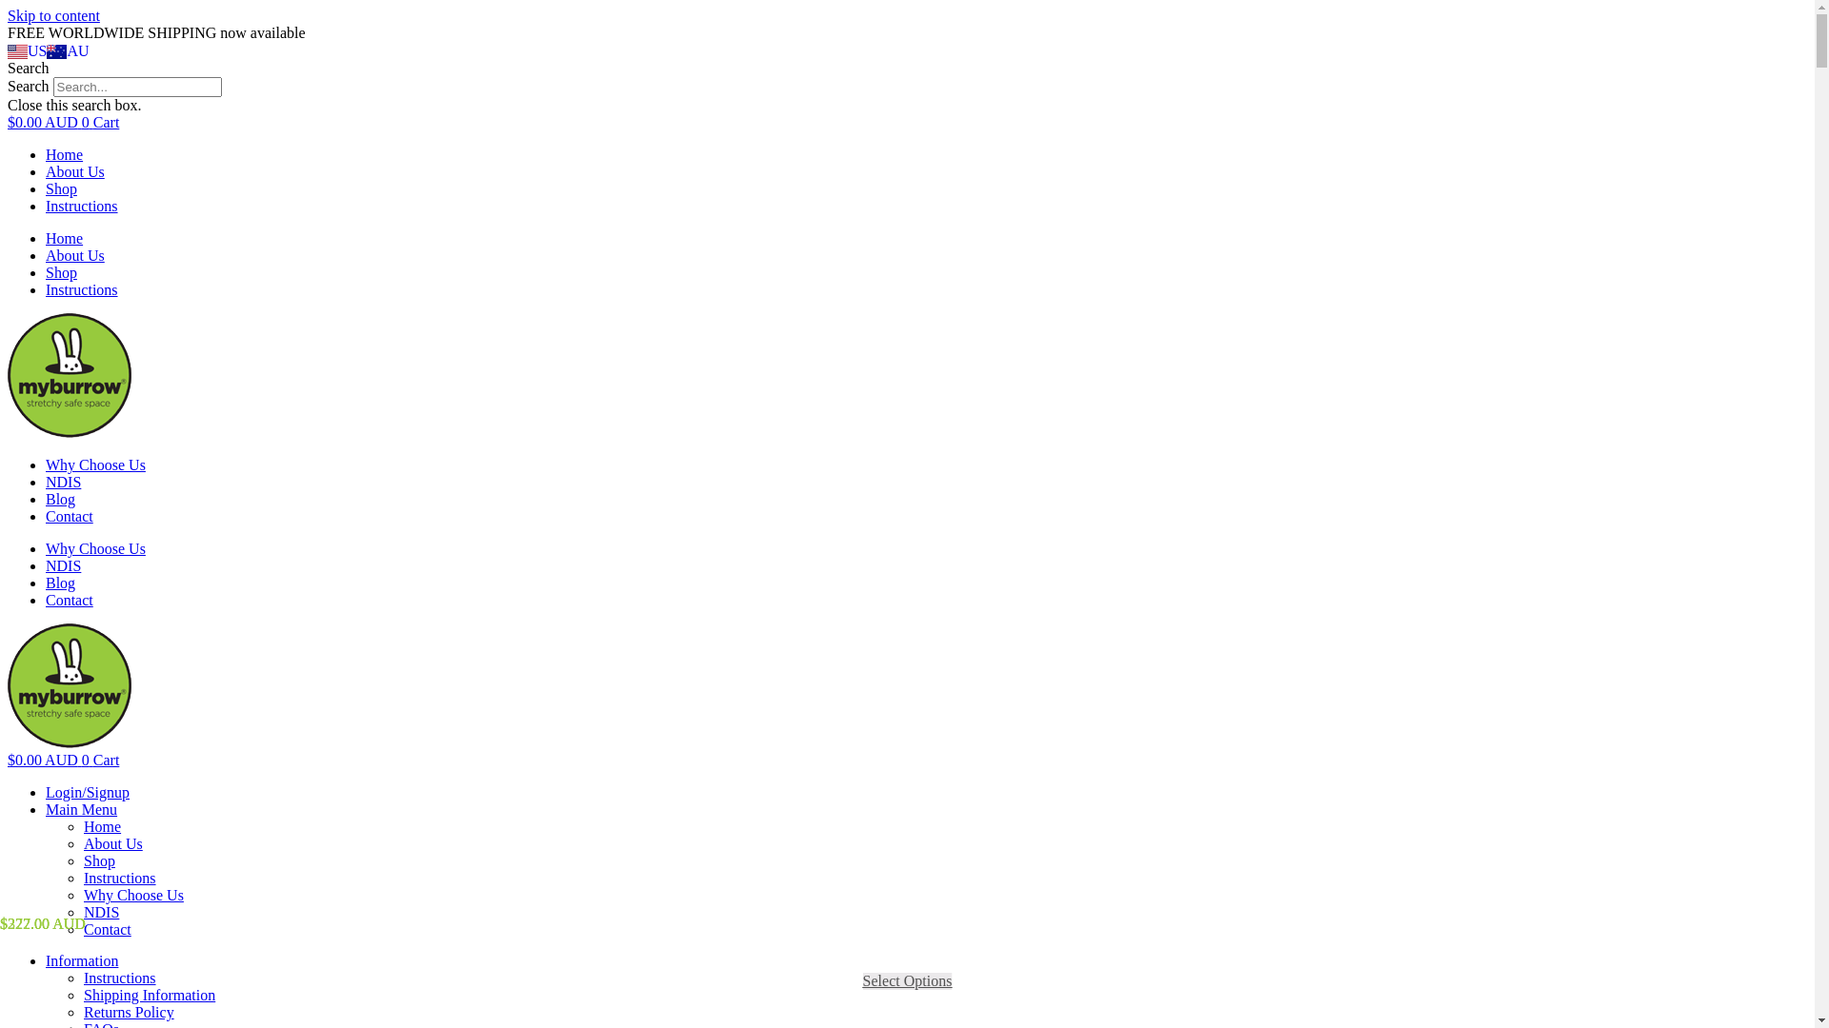 Image resolution: width=1829 pixels, height=1028 pixels. Describe the element at coordinates (61, 583) in the screenshot. I see `Blog` at that location.